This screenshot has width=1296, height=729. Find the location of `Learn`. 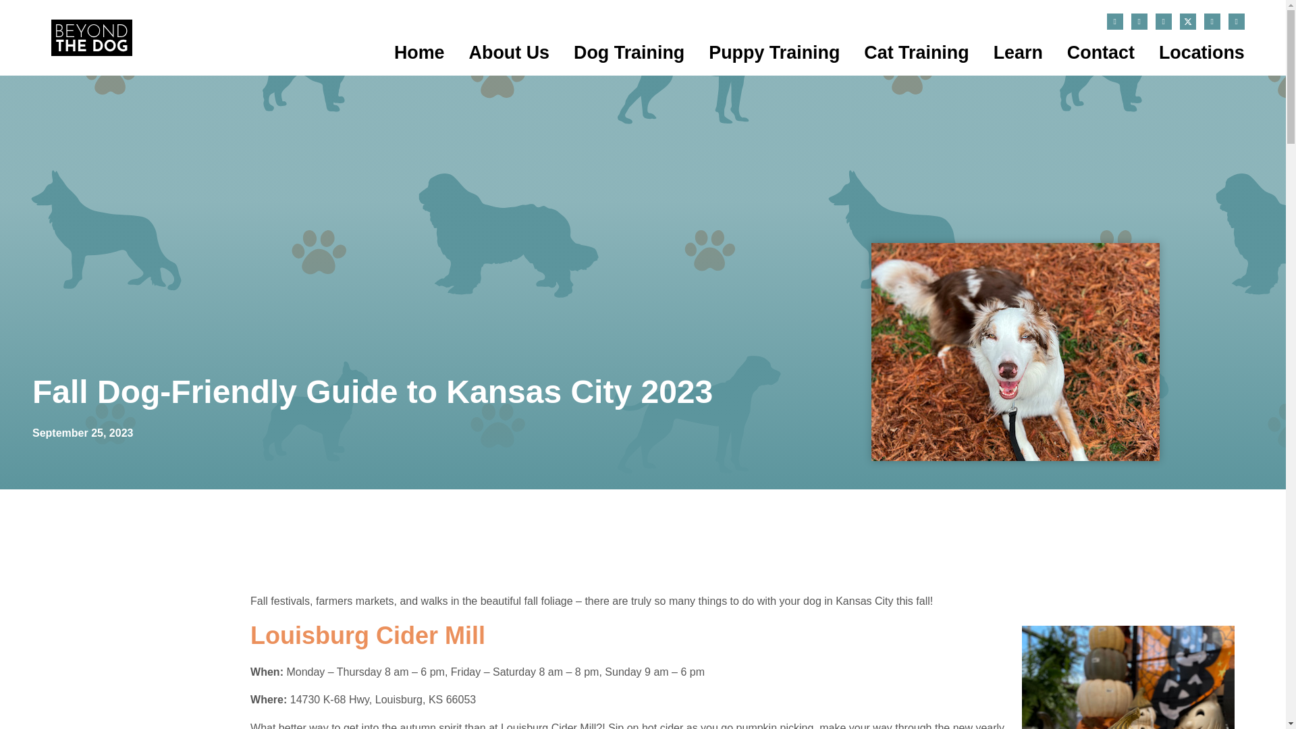

Learn is located at coordinates (1018, 53).